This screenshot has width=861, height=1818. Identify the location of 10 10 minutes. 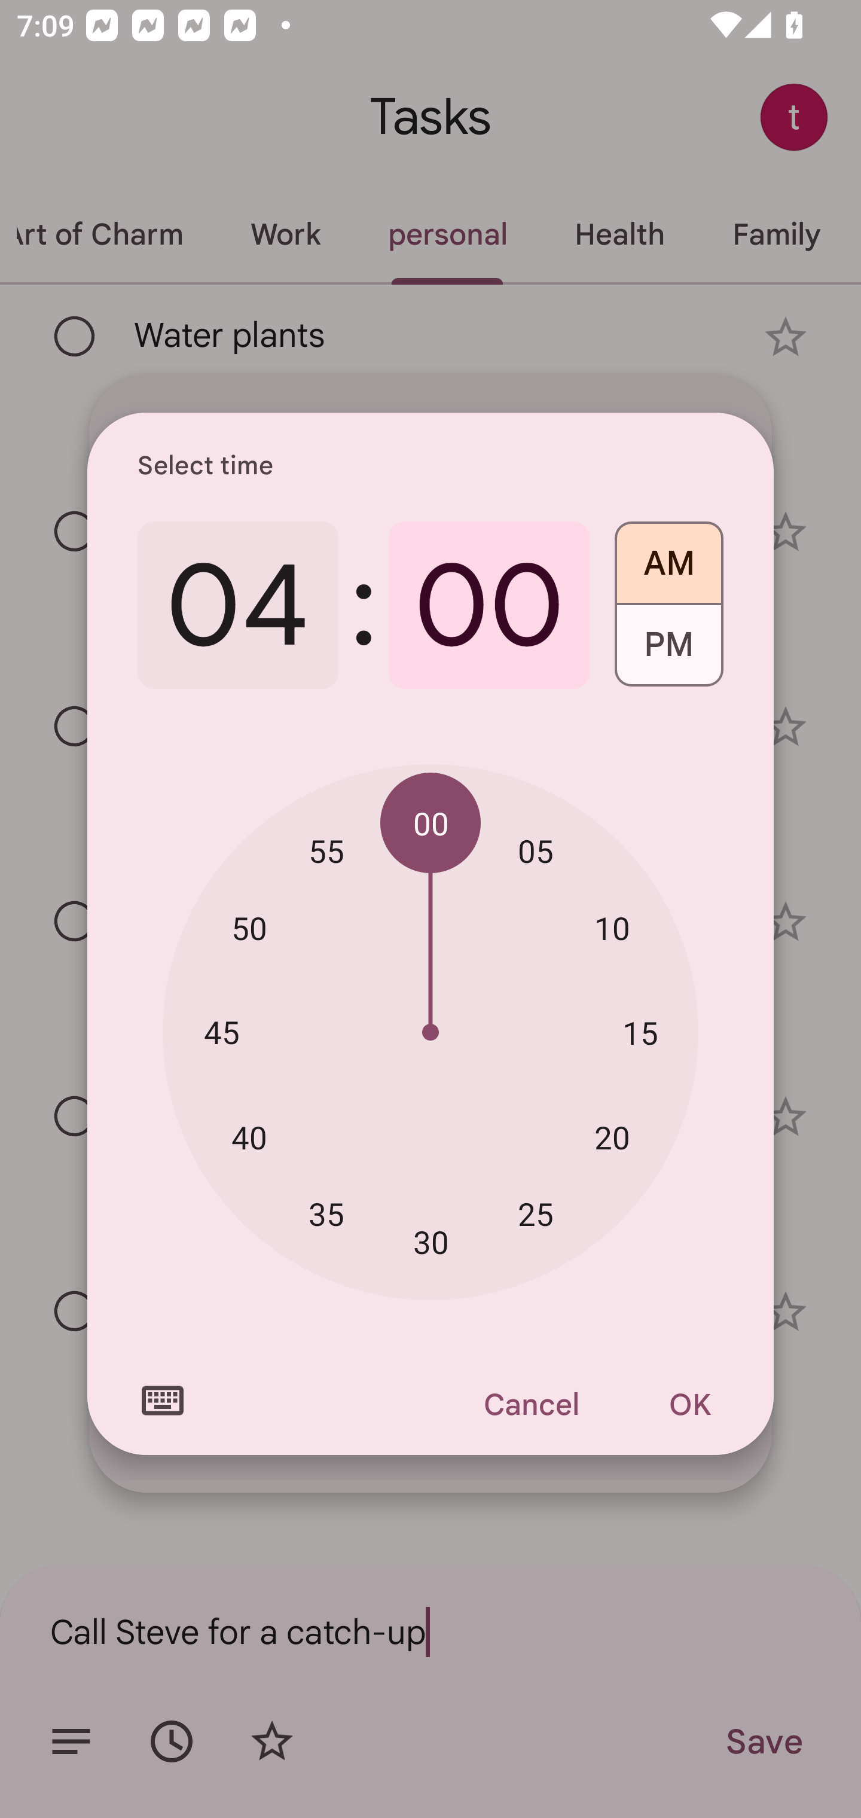
(612, 928).